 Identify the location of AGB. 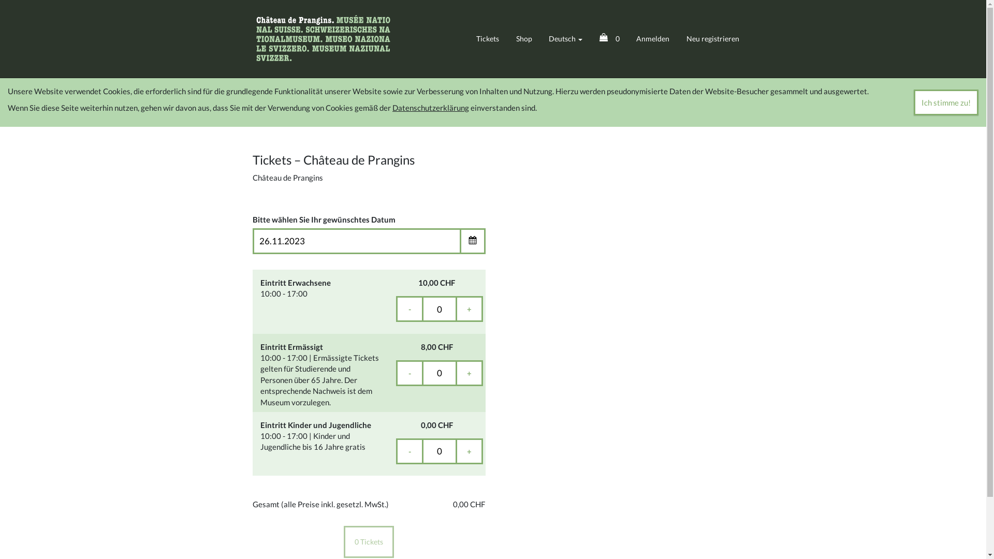
(600, 492).